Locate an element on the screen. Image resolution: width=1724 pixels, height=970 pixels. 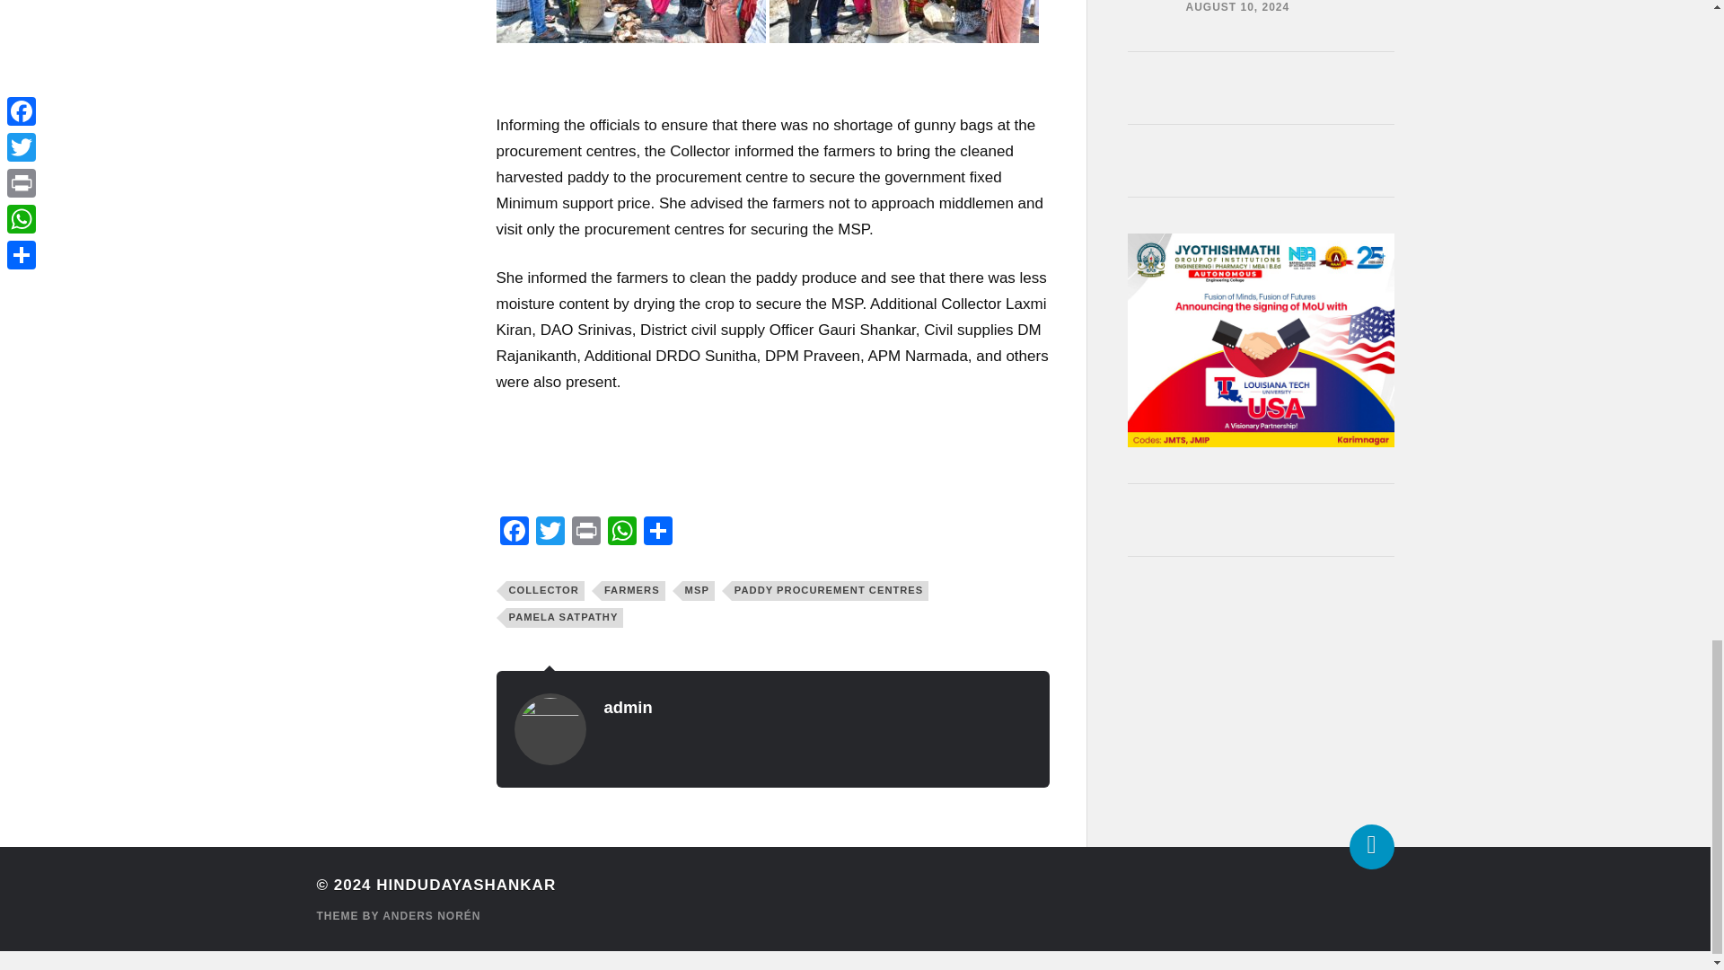
WhatsApp is located at coordinates (621, 533).